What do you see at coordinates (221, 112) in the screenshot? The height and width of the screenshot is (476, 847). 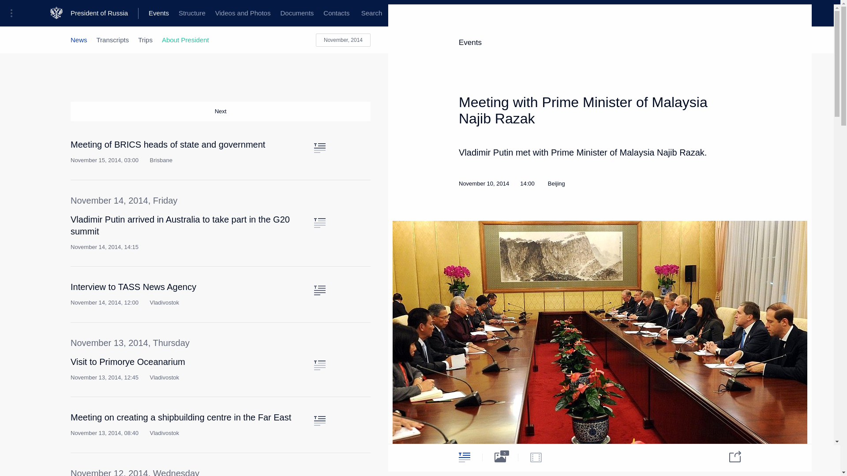 I see `Next` at bounding box center [221, 112].